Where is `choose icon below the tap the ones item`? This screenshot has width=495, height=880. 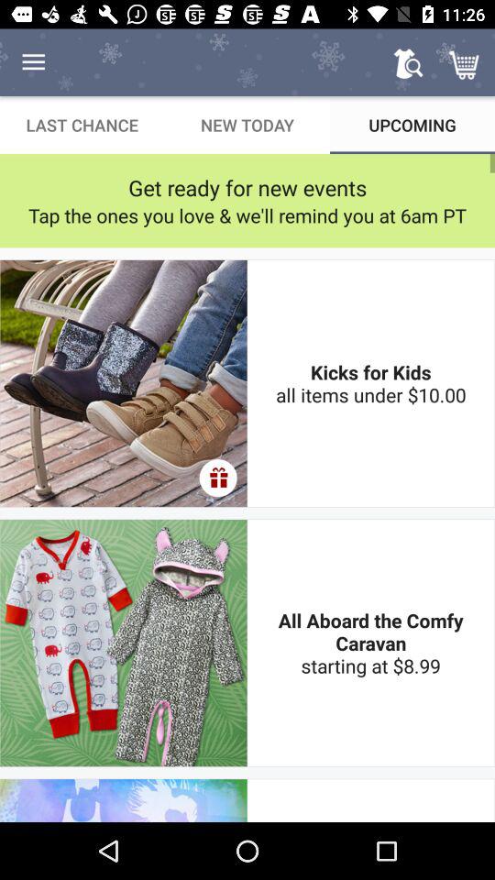 choose icon below the tap the ones item is located at coordinates (370, 383).